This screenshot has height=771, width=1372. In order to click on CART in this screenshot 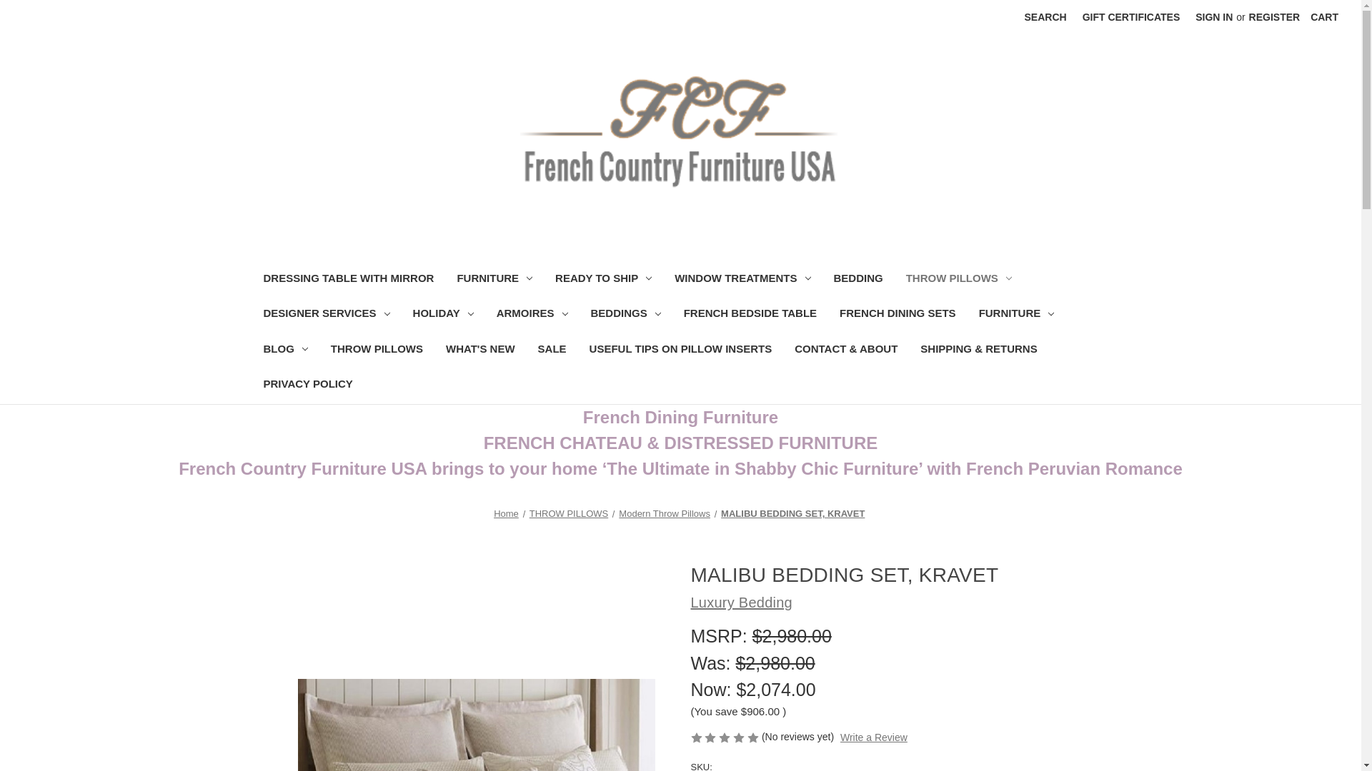, I will do `click(1323, 17)`.